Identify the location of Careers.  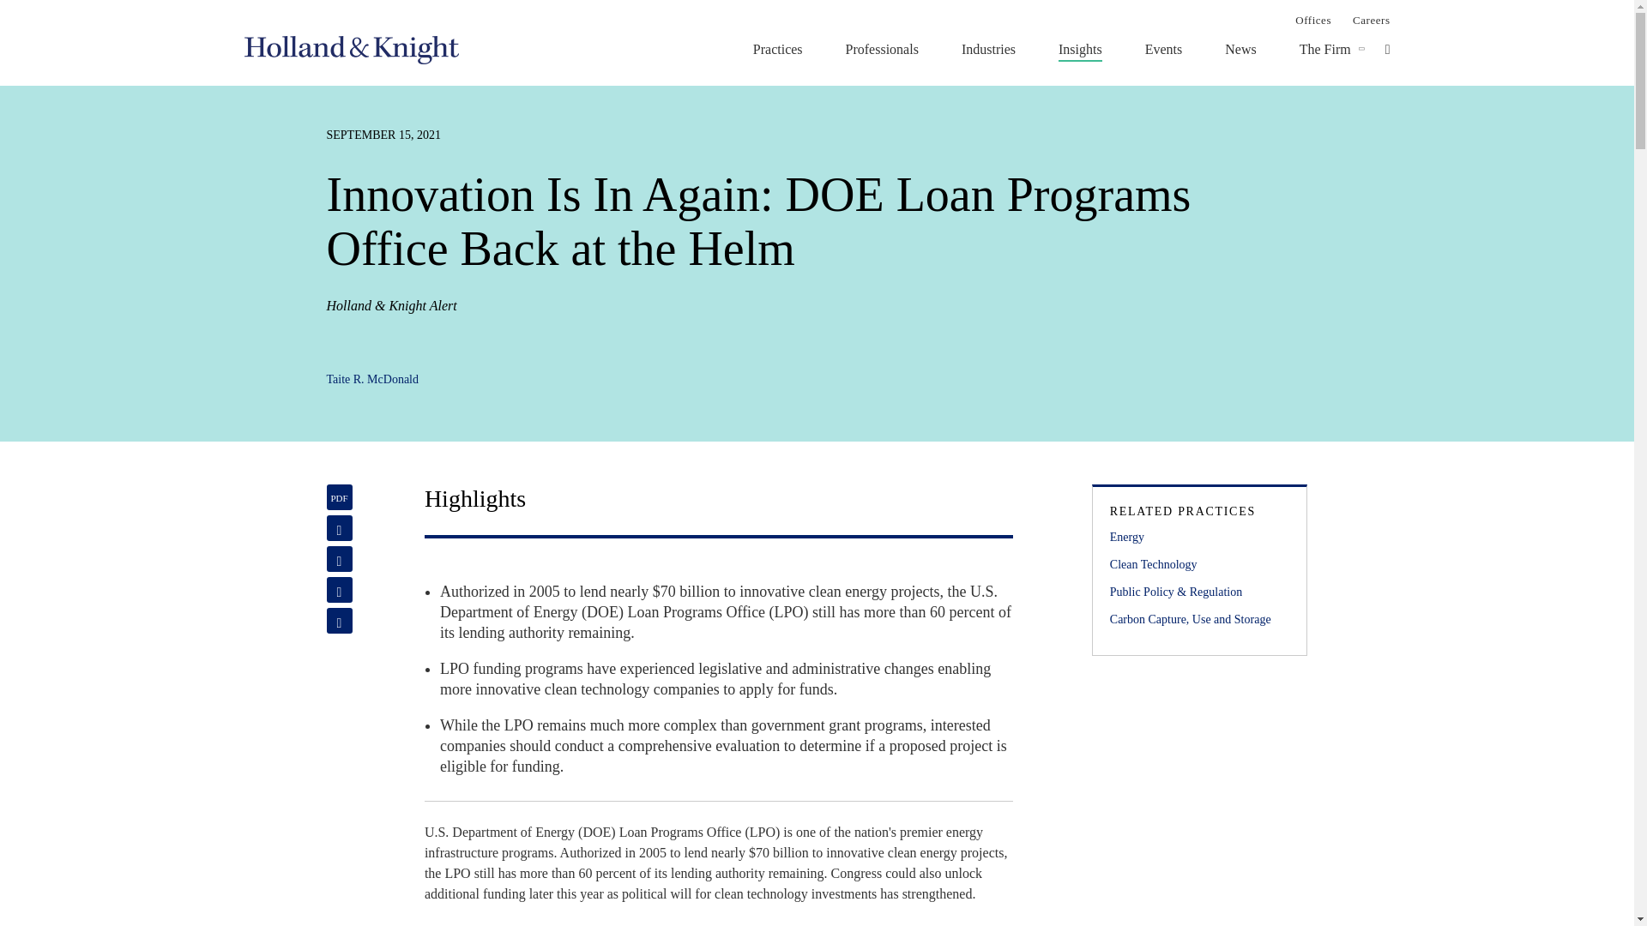
(1371, 19).